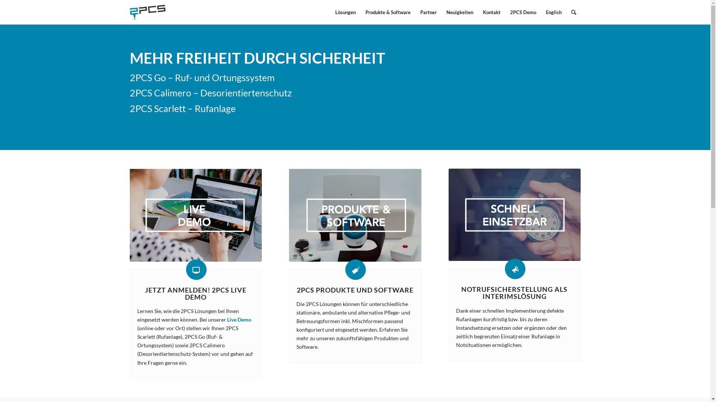 This screenshot has width=716, height=402. Describe the element at coordinates (428, 12) in the screenshot. I see `Partner` at that location.